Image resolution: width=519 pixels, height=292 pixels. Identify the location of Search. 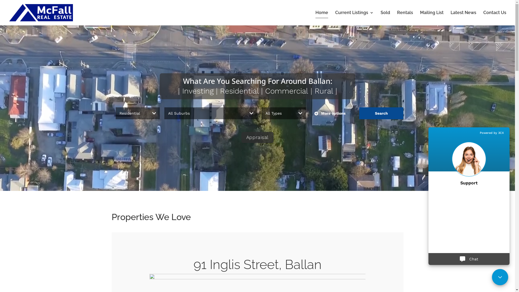
(381, 113).